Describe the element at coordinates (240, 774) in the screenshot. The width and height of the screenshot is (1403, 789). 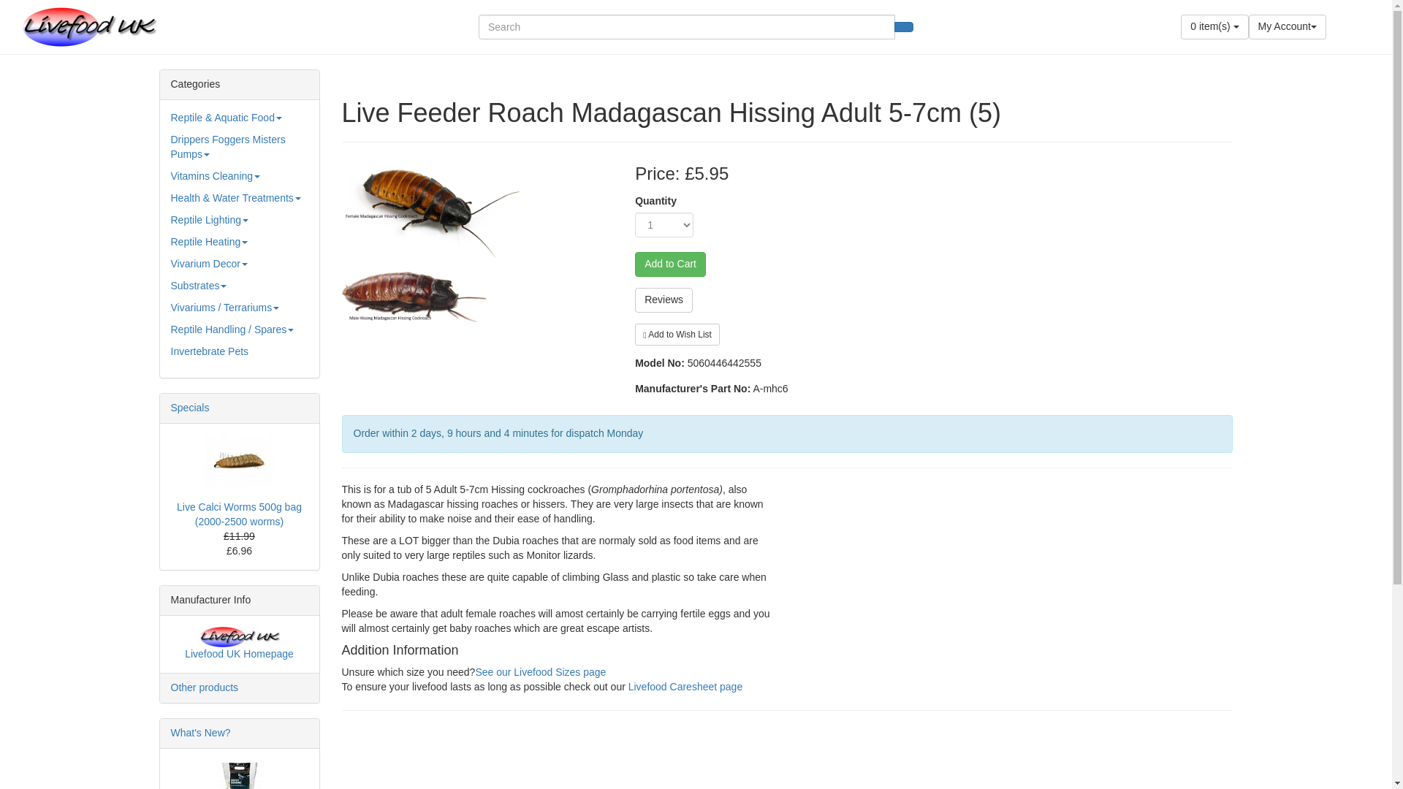
I see `ProRep Aspen Bedding 10 Litre` at that location.